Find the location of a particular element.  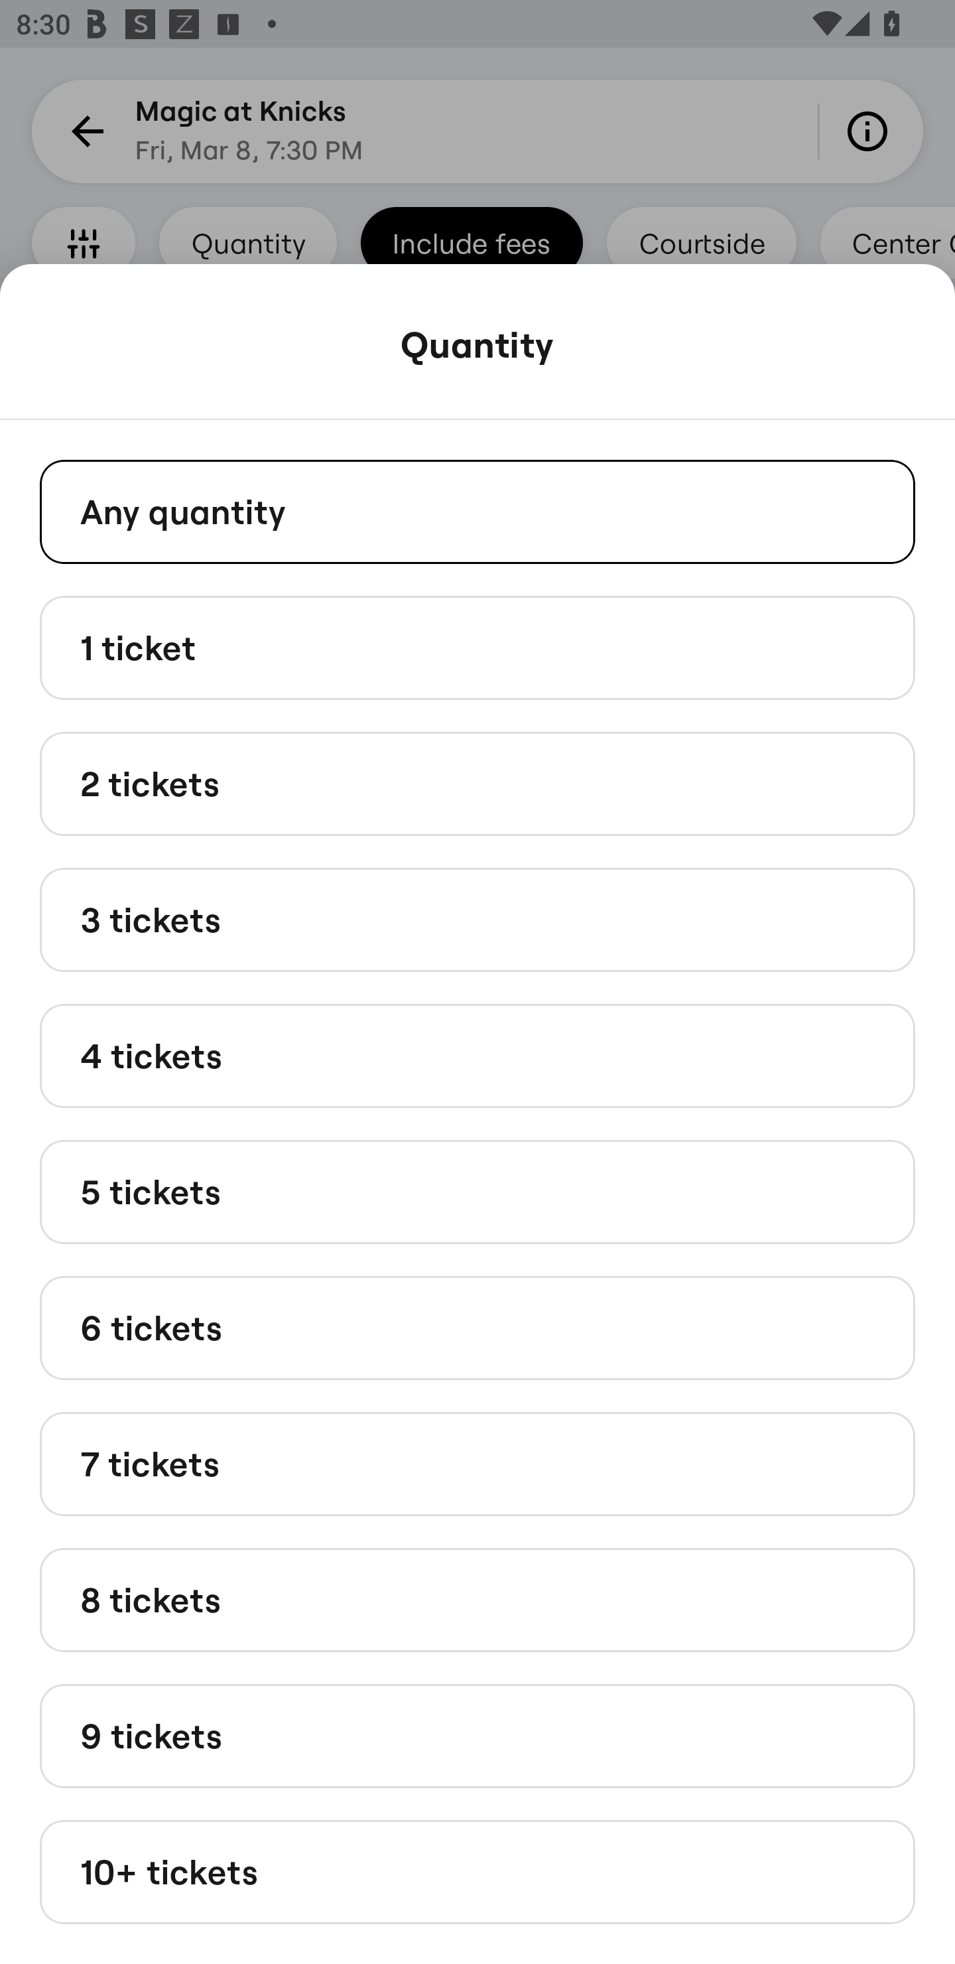

3 tickets is located at coordinates (477, 920).